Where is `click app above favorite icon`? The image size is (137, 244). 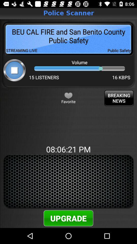 click app above favorite icon is located at coordinates (68, 95).